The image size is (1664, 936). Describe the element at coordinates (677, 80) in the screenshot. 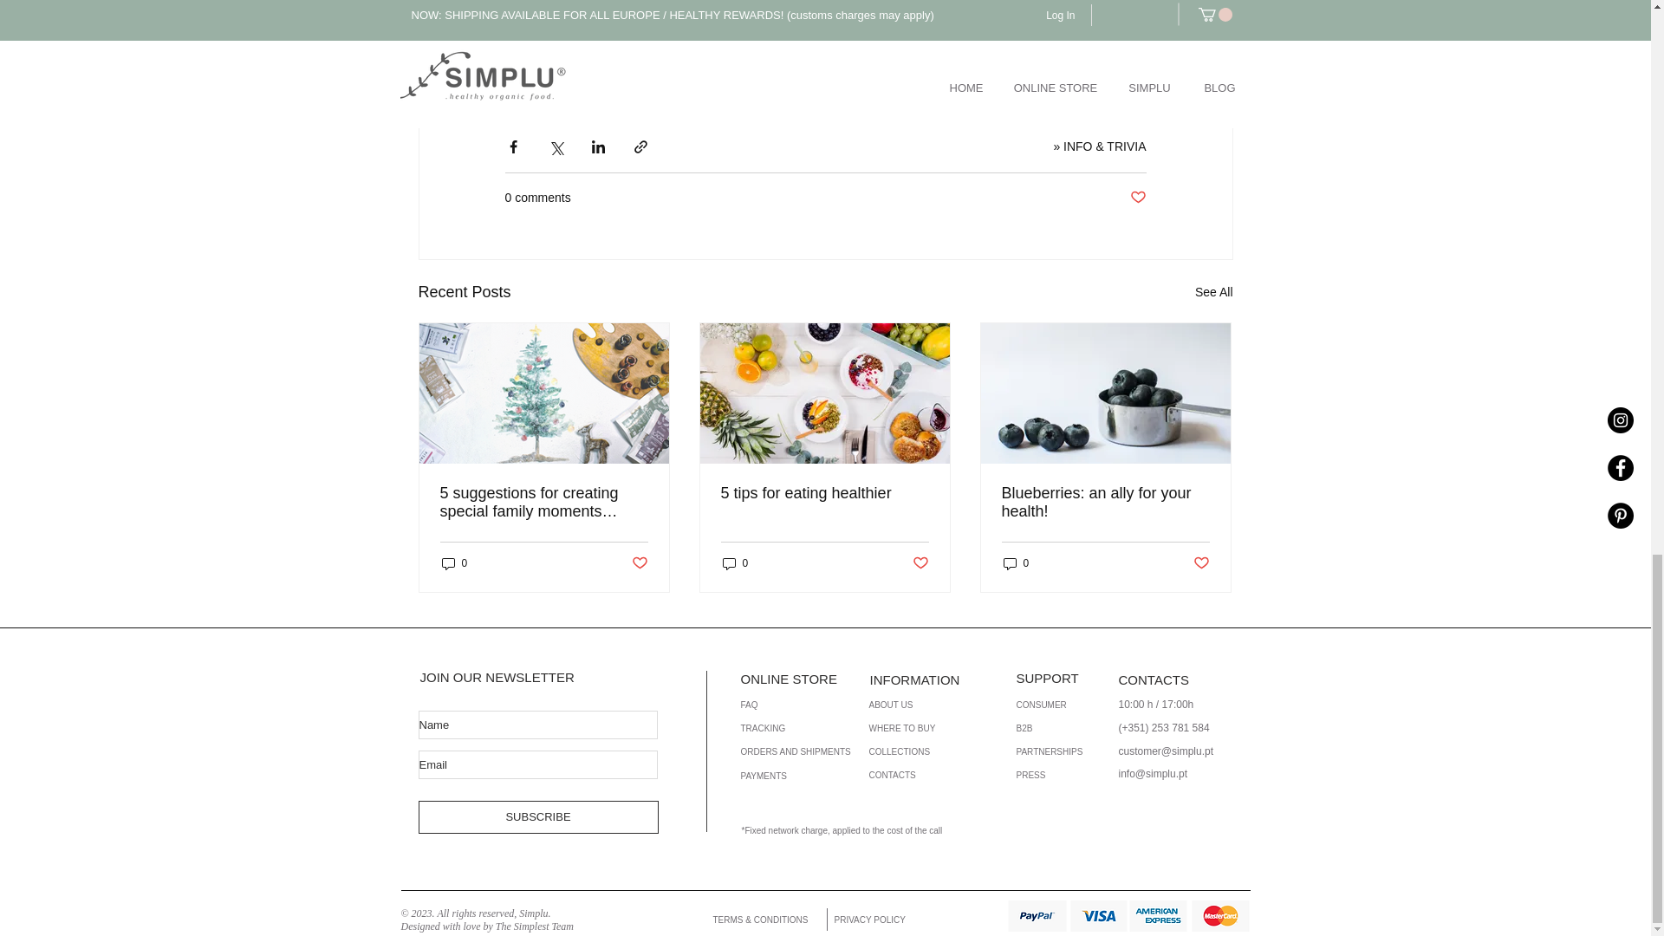

I see `glutenfree` at that location.